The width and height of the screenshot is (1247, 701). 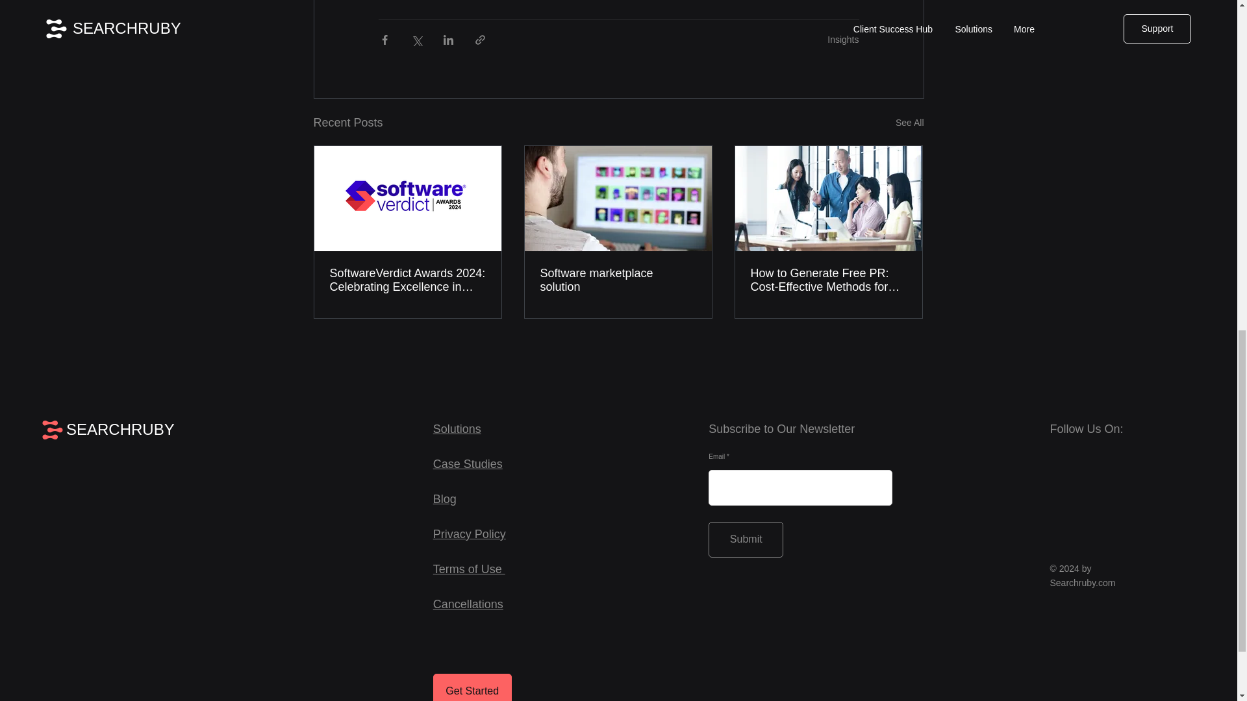 I want to click on Get Started, so click(x=472, y=687).